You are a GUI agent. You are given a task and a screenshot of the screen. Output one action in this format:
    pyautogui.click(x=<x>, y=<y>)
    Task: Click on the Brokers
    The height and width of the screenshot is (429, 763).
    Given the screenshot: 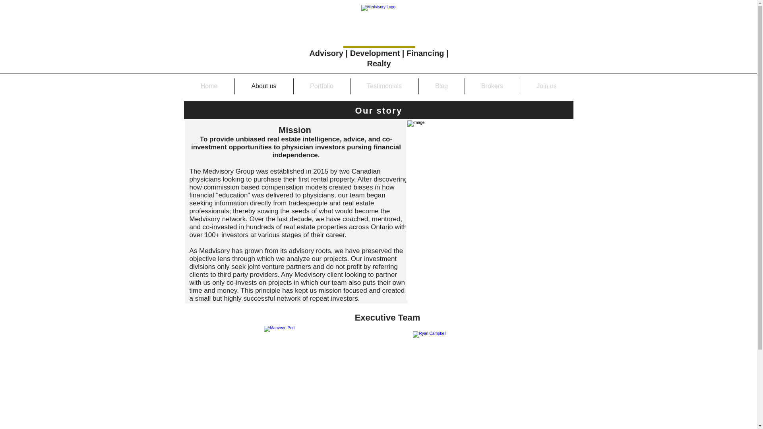 What is the action you would take?
    pyautogui.click(x=492, y=86)
    